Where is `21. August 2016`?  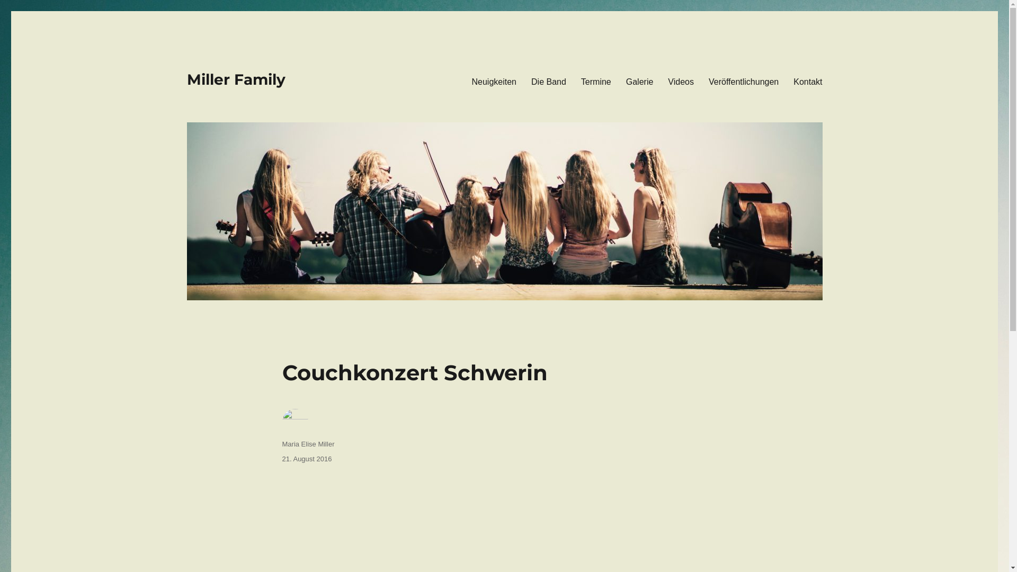
21. August 2016 is located at coordinates (307, 459).